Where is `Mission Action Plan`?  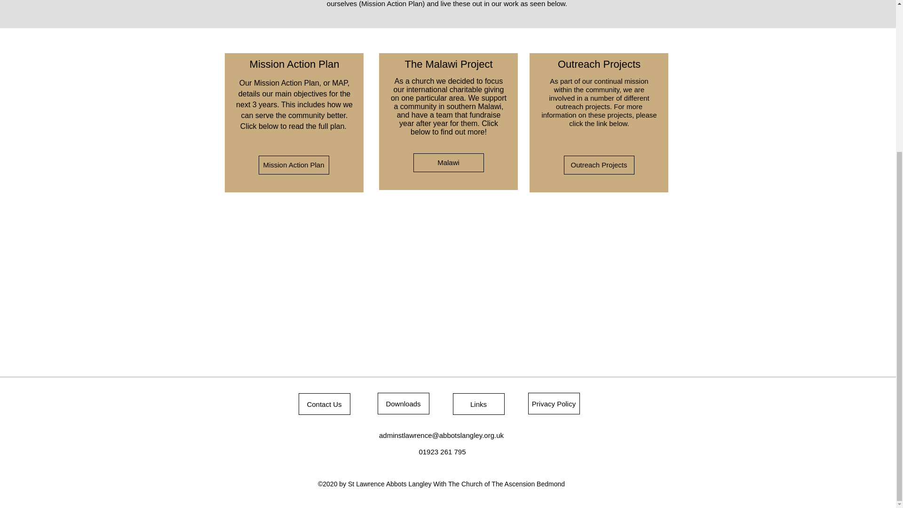 Mission Action Plan is located at coordinates (293, 165).